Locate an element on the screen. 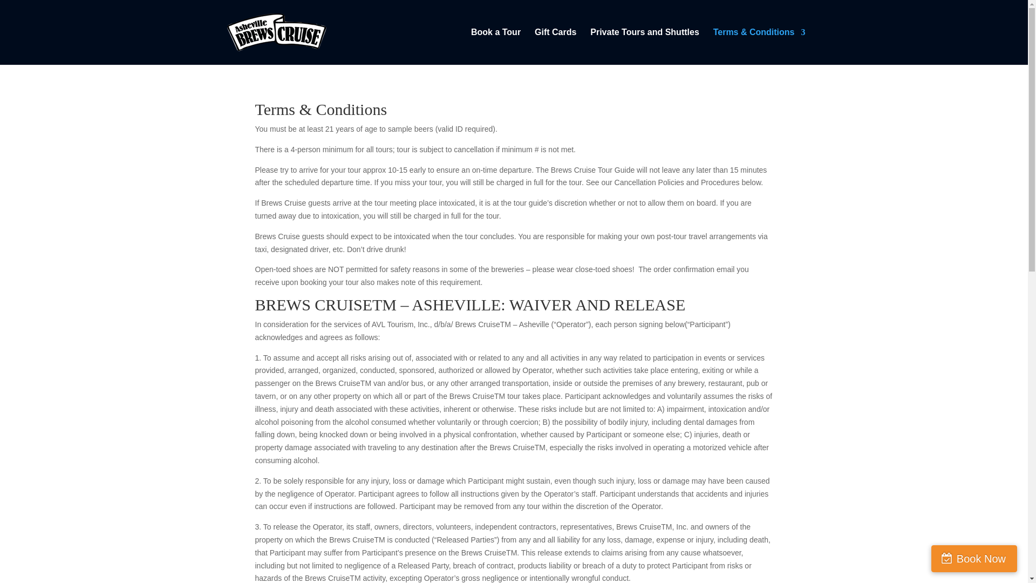 This screenshot has height=583, width=1036. Book Now is located at coordinates (974, 558).